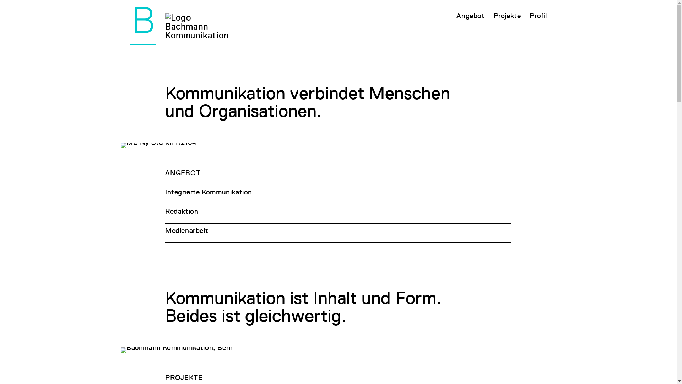  I want to click on Projekte, so click(507, 16).